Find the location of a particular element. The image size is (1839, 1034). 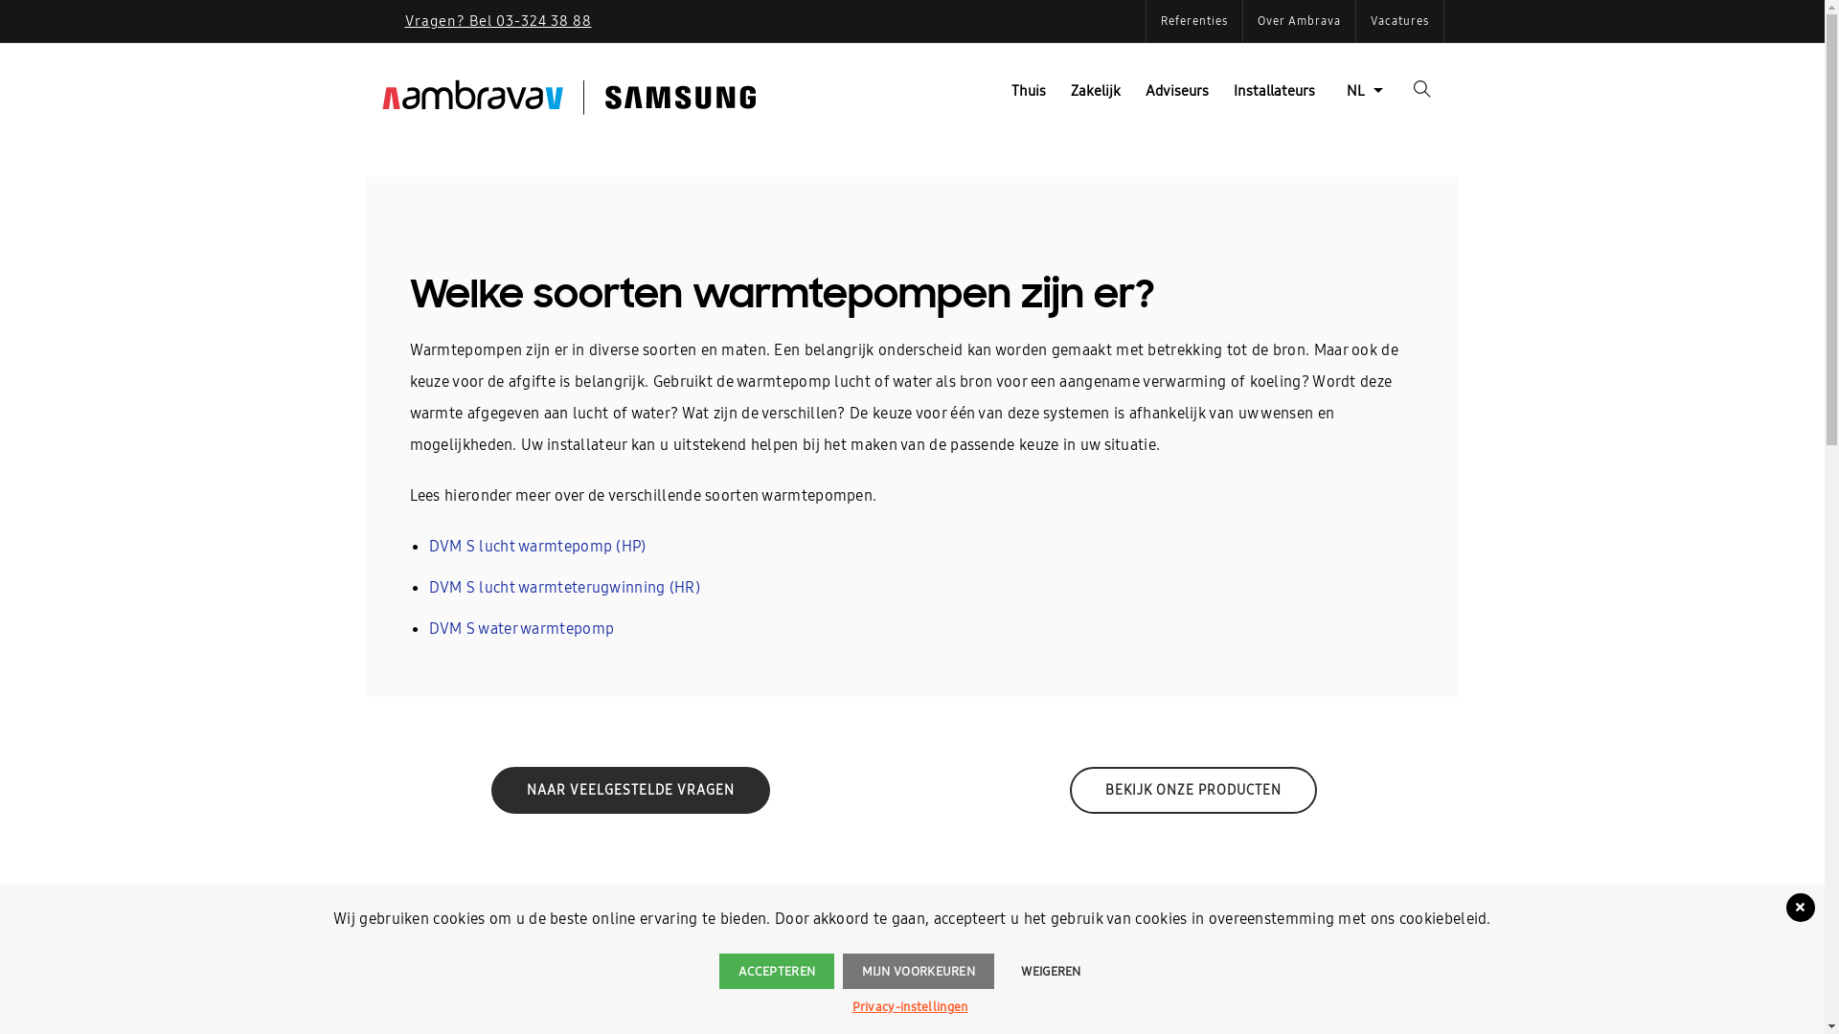

Installateurs is located at coordinates (1274, 91).